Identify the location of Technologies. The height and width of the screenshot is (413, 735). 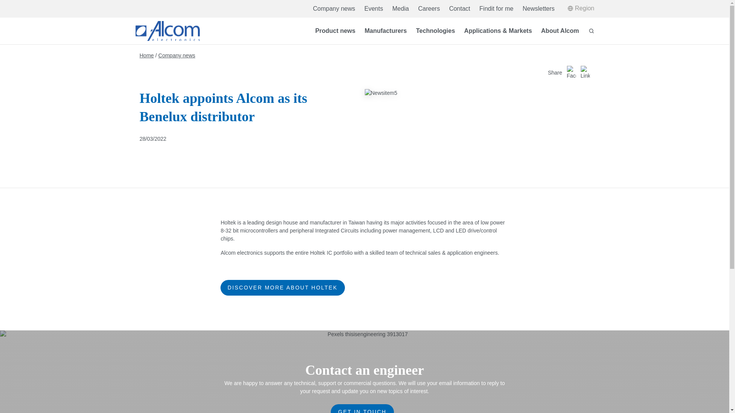
(435, 31).